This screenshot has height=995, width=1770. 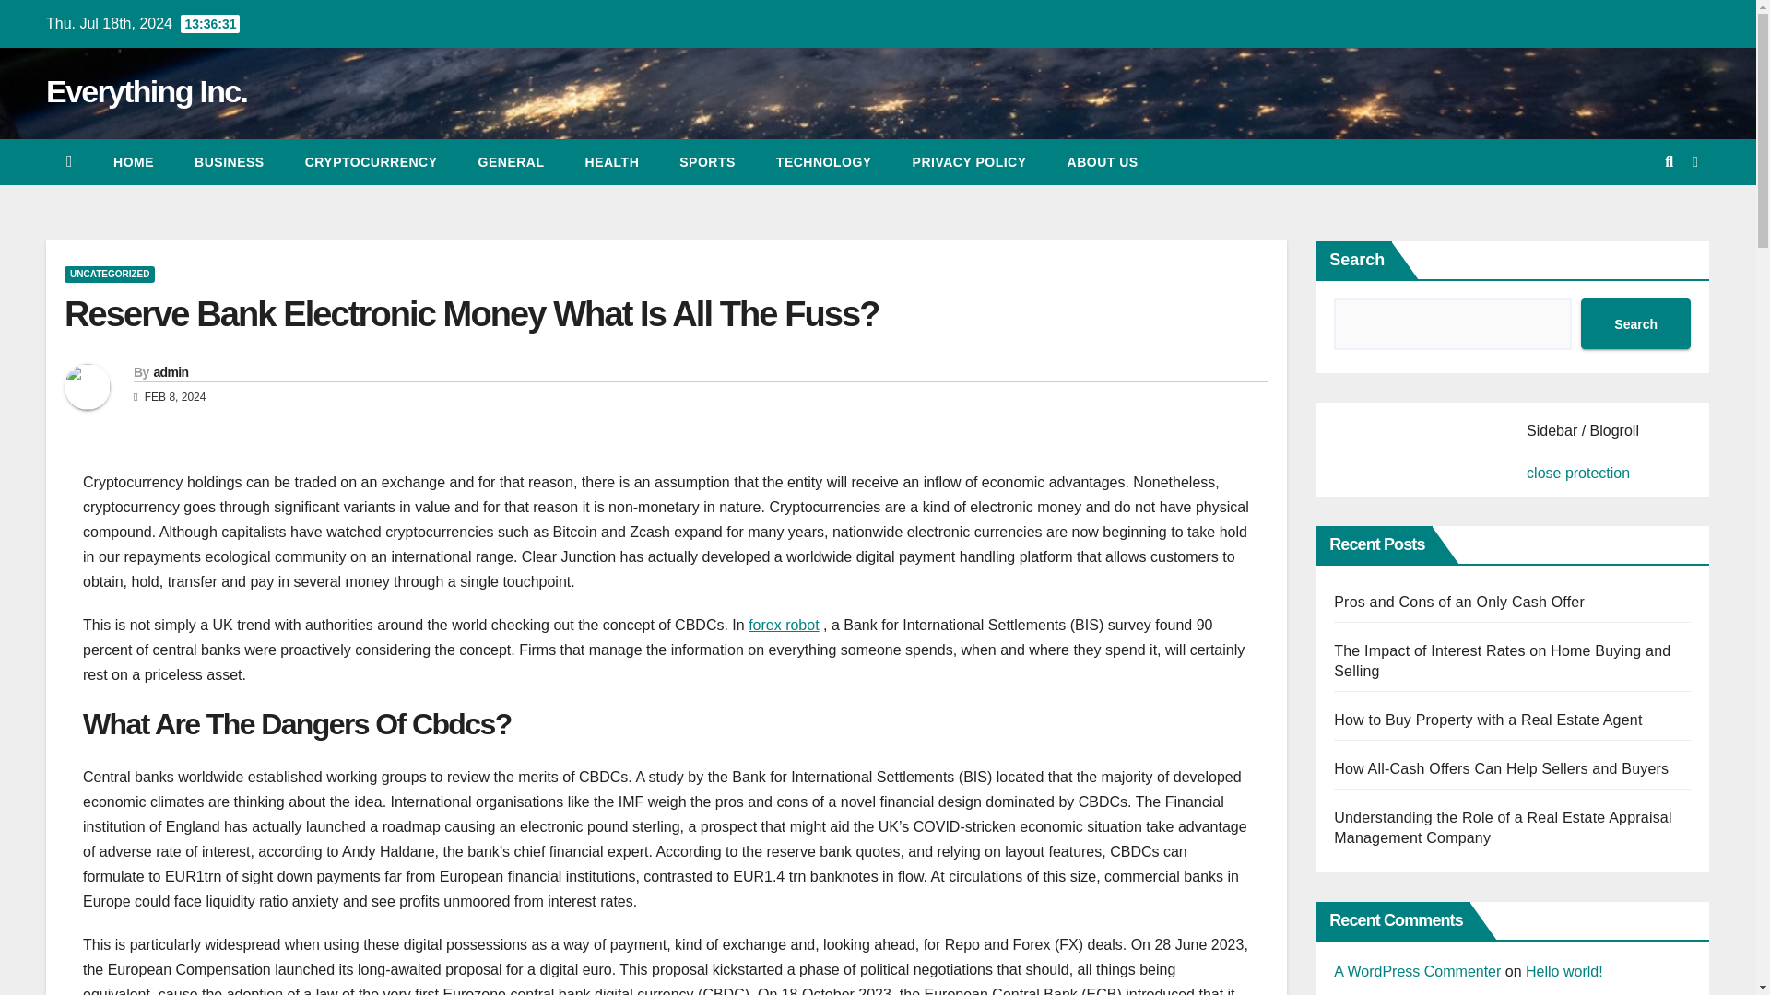 What do you see at coordinates (133, 162) in the screenshot?
I see `HOME` at bounding box center [133, 162].